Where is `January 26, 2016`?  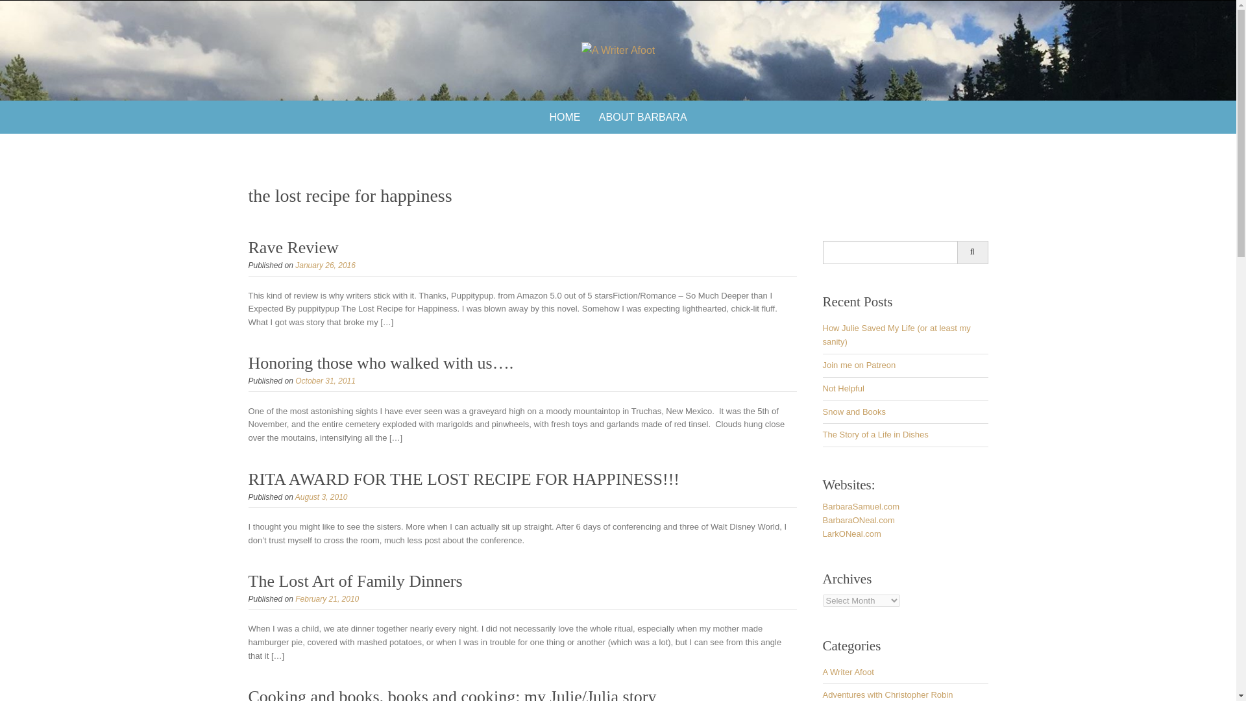
January 26, 2016 is located at coordinates (325, 265).